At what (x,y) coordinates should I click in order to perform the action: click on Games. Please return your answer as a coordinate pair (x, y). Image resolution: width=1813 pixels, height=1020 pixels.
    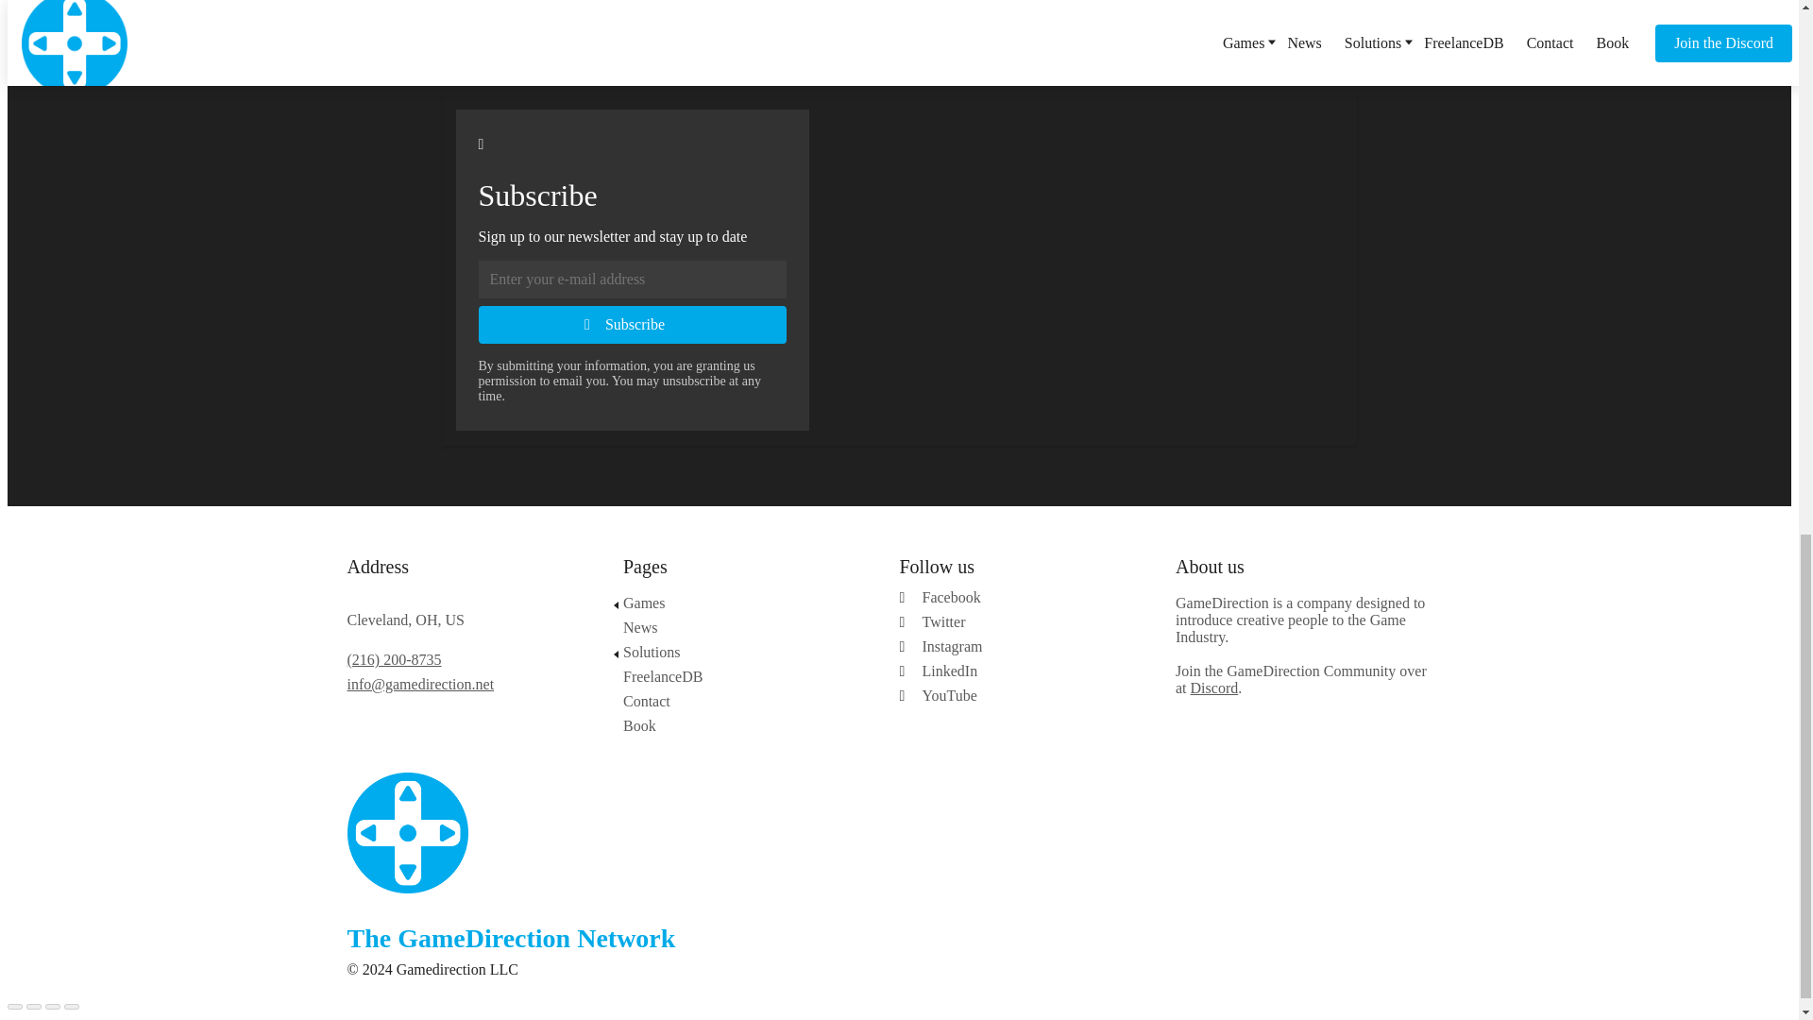
    Looking at the image, I should click on (742, 603).